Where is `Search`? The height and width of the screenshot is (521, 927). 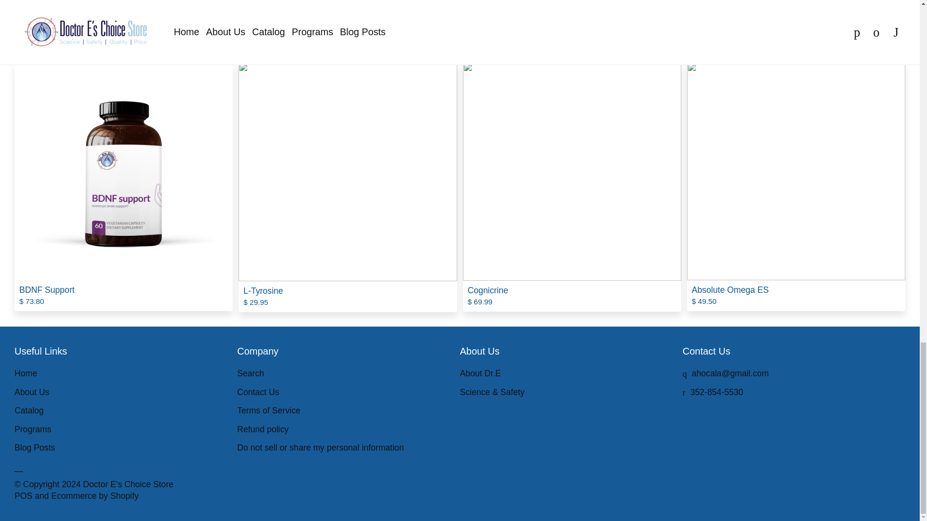 Search is located at coordinates (251, 373).